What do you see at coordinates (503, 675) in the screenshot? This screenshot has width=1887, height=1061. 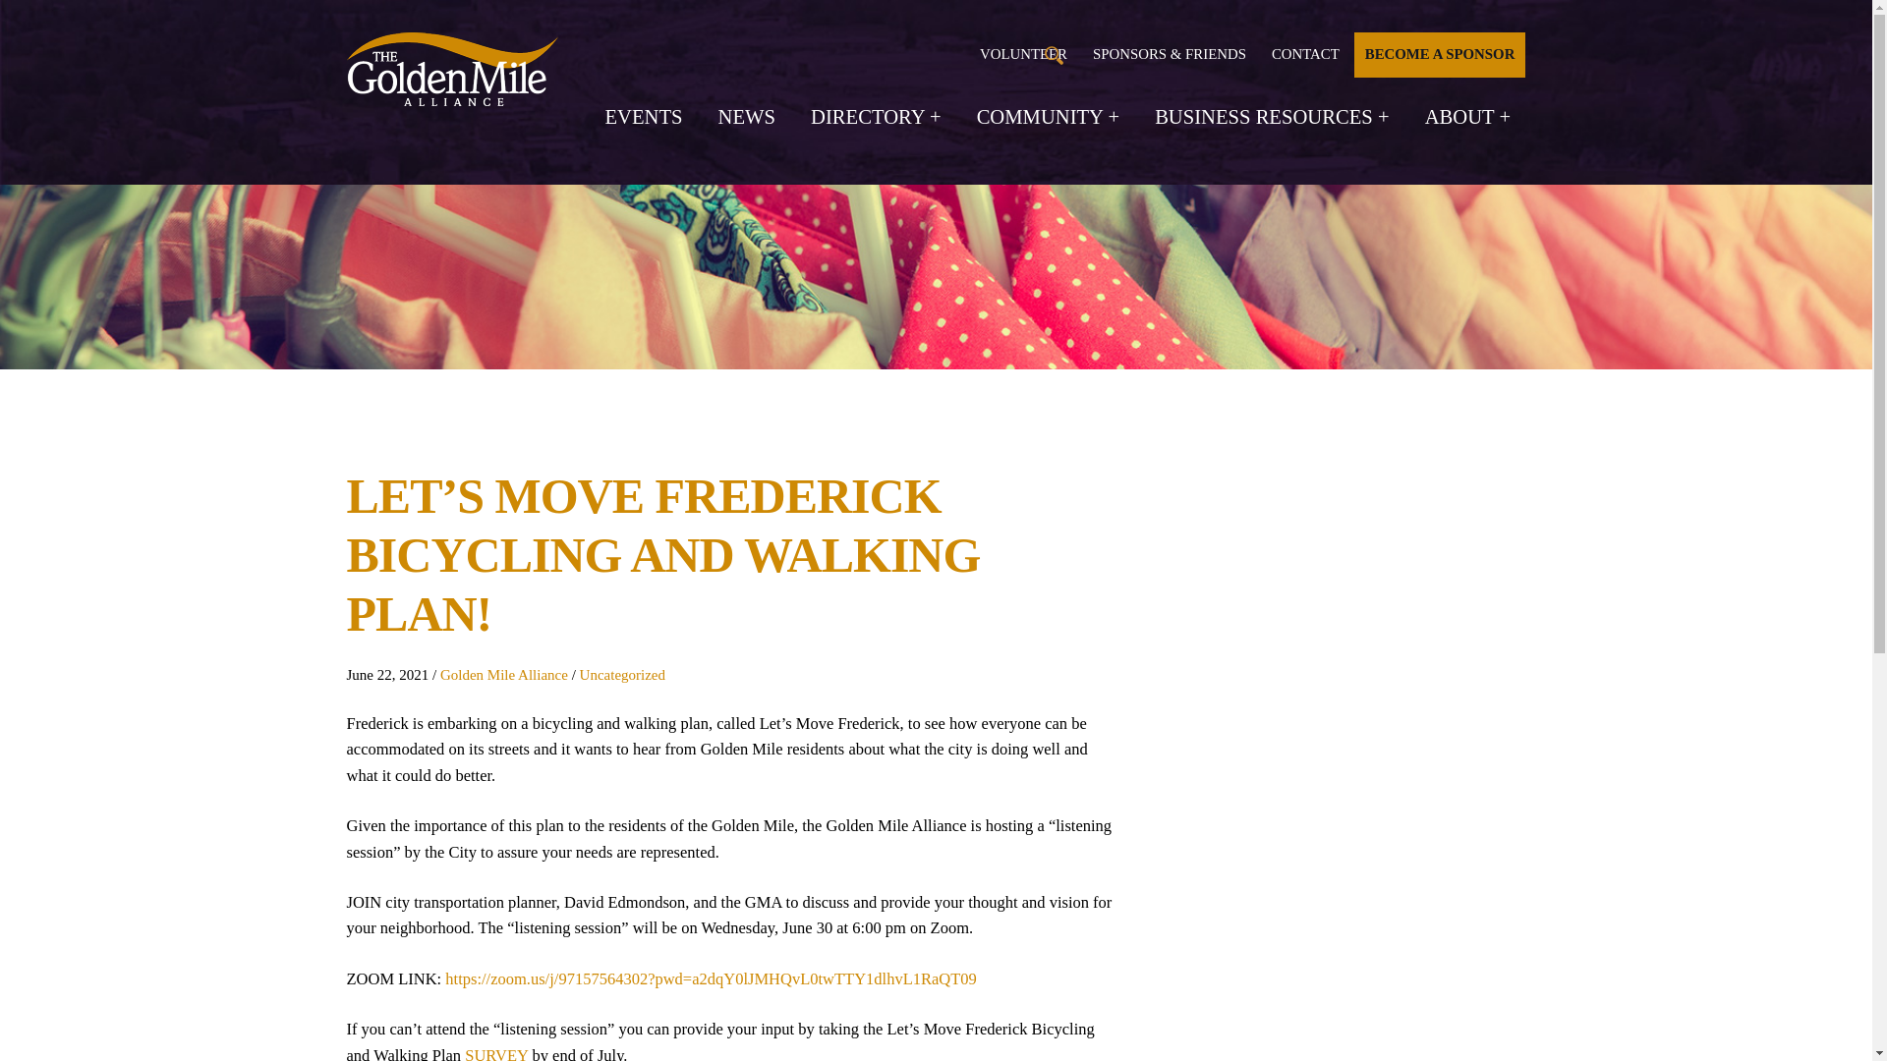 I see `Golden Mile Alliance` at bounding box center [503, 675].